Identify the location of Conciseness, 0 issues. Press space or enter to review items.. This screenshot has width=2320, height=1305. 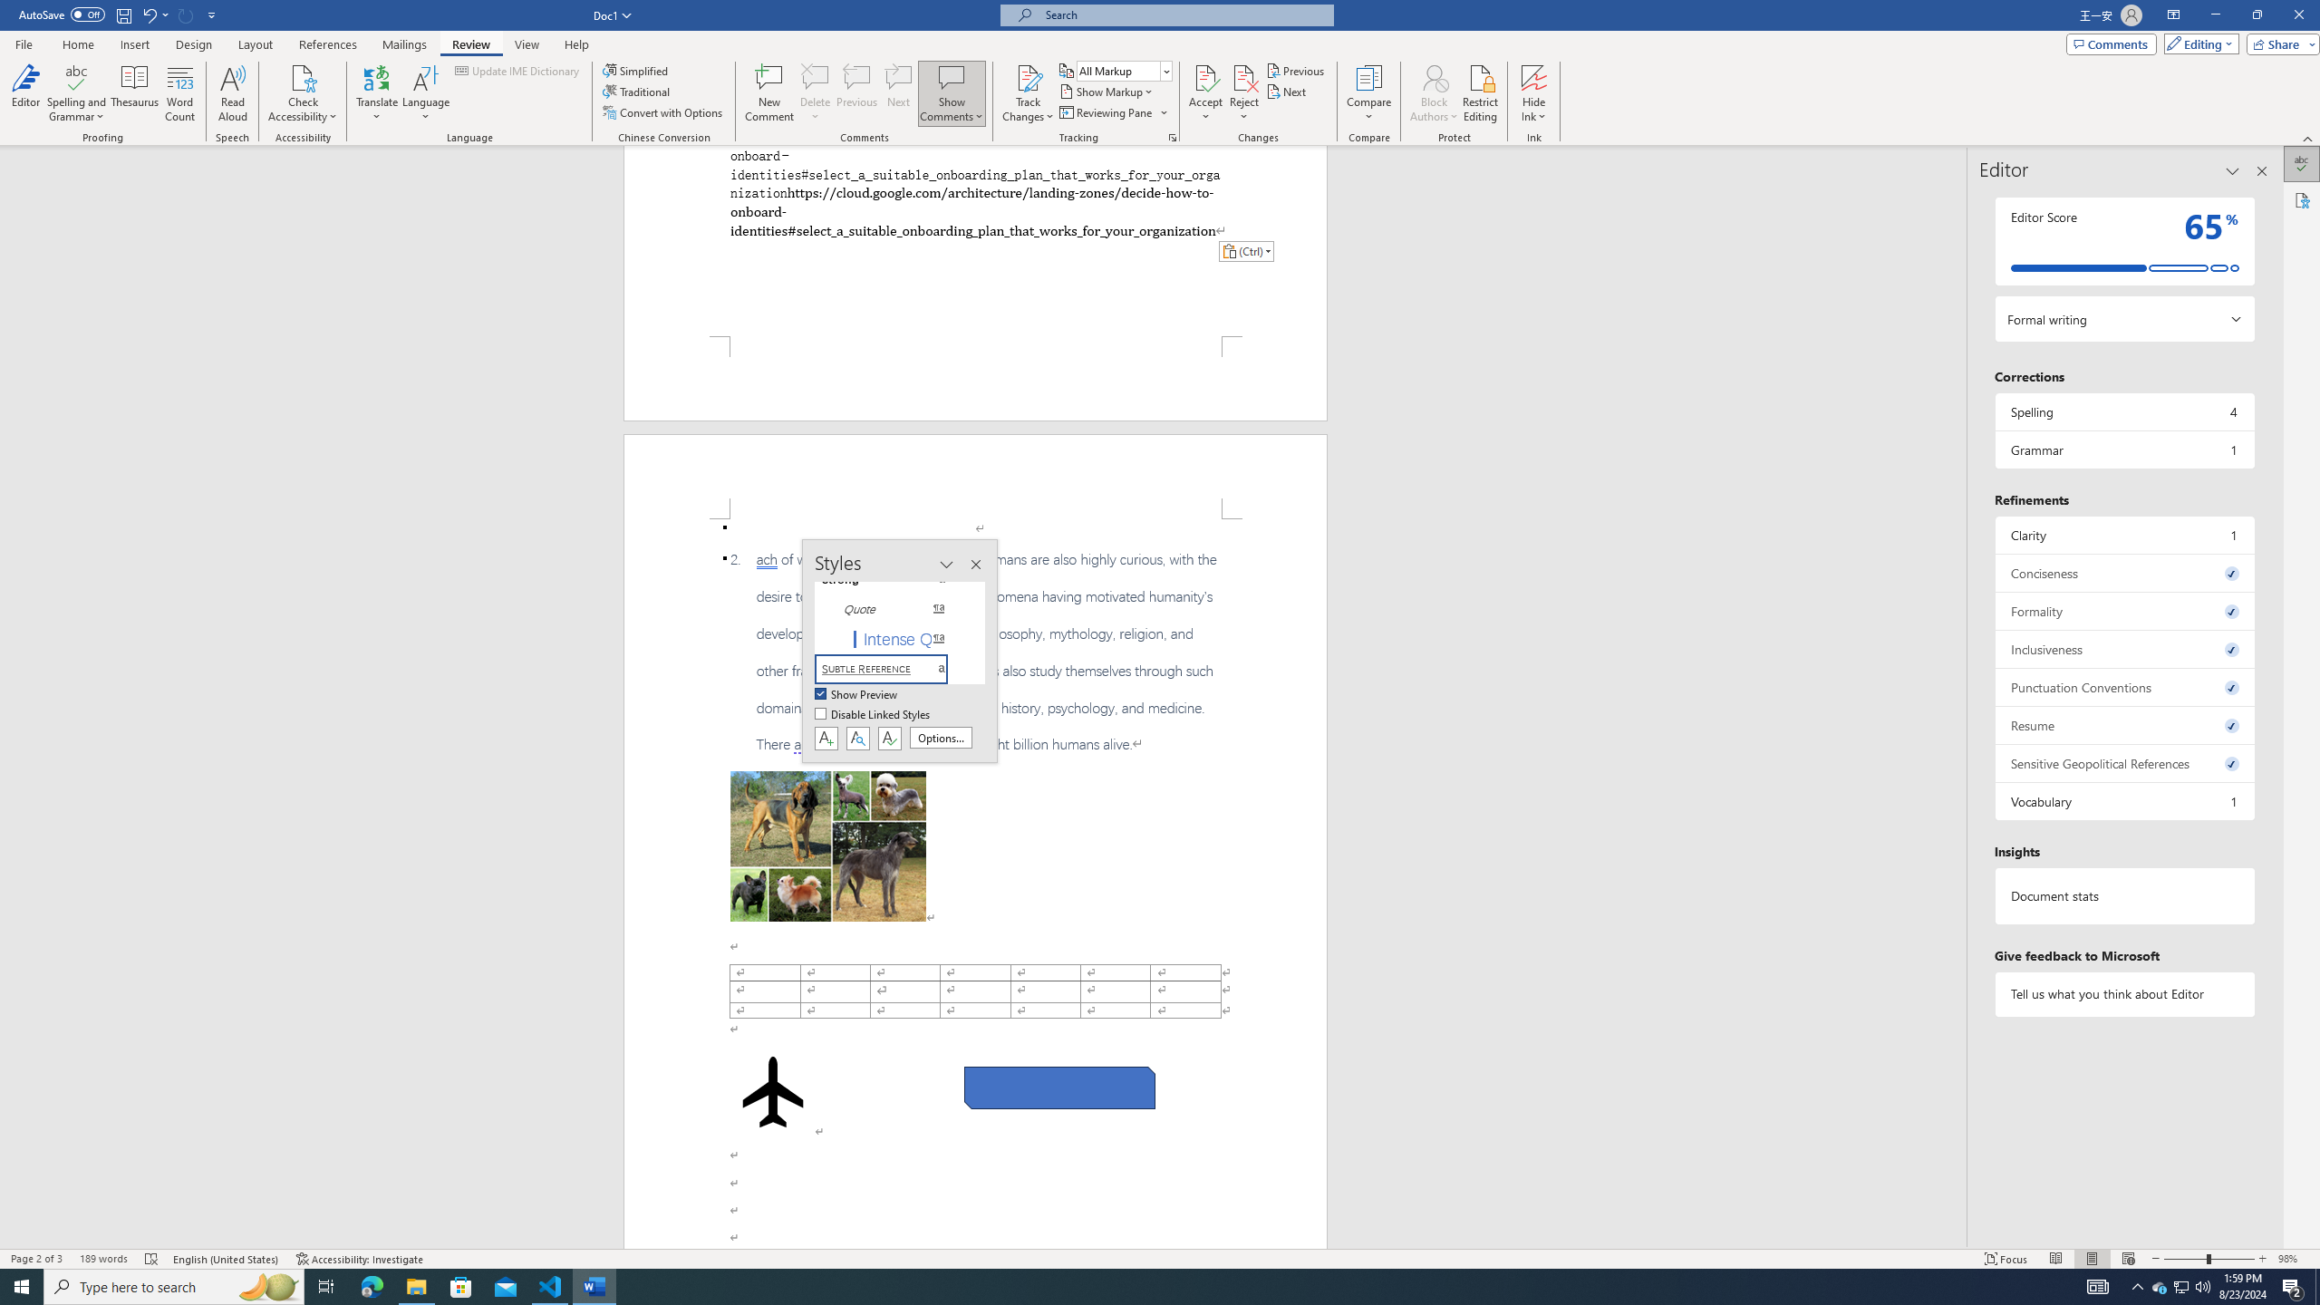
(2124, 573).